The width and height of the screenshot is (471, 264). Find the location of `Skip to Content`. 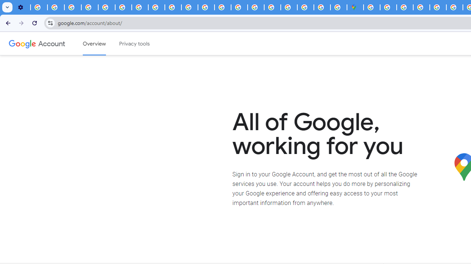

Skip to Content is located at coordinates (105, 43).